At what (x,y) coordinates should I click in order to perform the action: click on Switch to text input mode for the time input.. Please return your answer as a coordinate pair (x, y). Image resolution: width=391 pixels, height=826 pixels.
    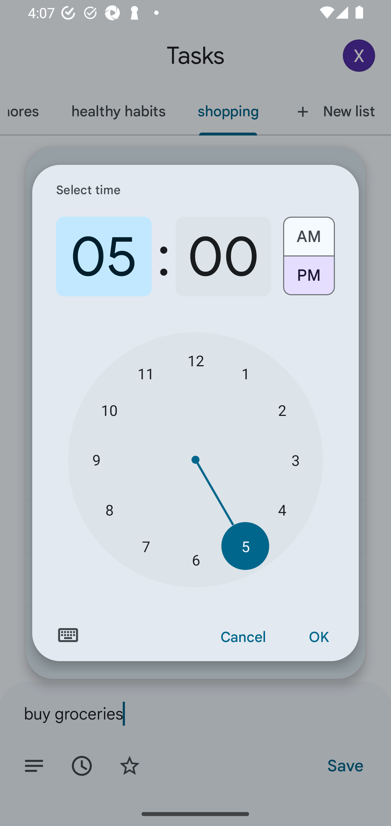
    Looking at the image, I should click on (68, 635).